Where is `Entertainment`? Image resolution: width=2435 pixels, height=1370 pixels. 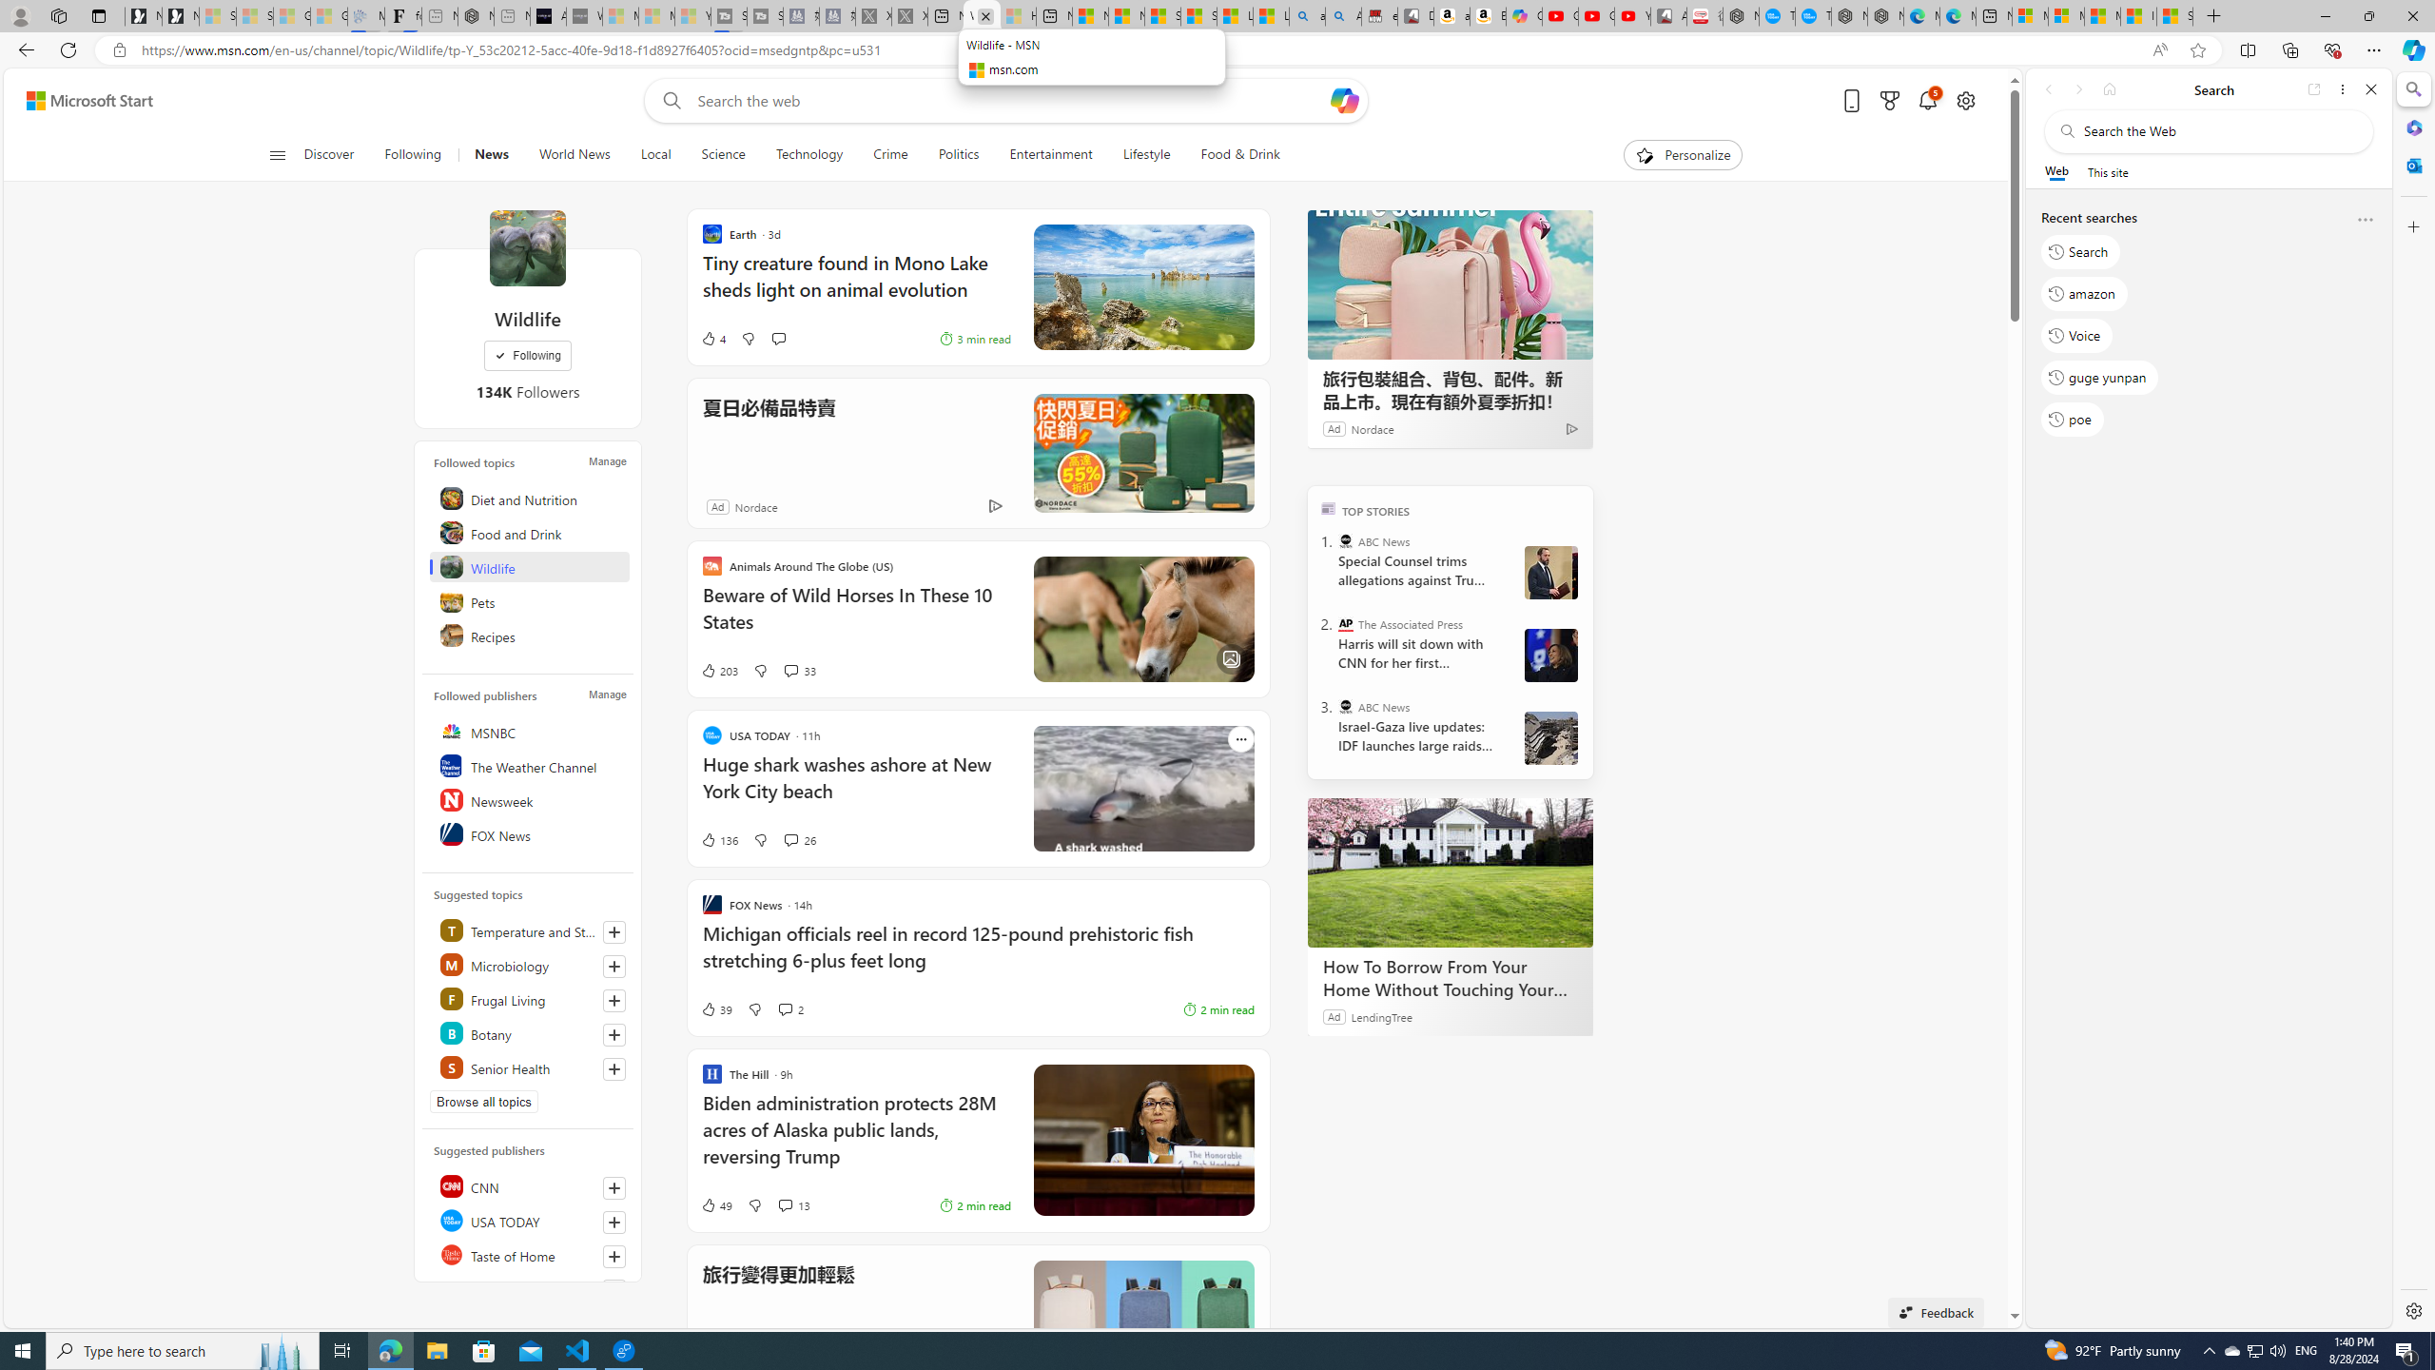
Entertainment is located at coordinates (1050, 155).